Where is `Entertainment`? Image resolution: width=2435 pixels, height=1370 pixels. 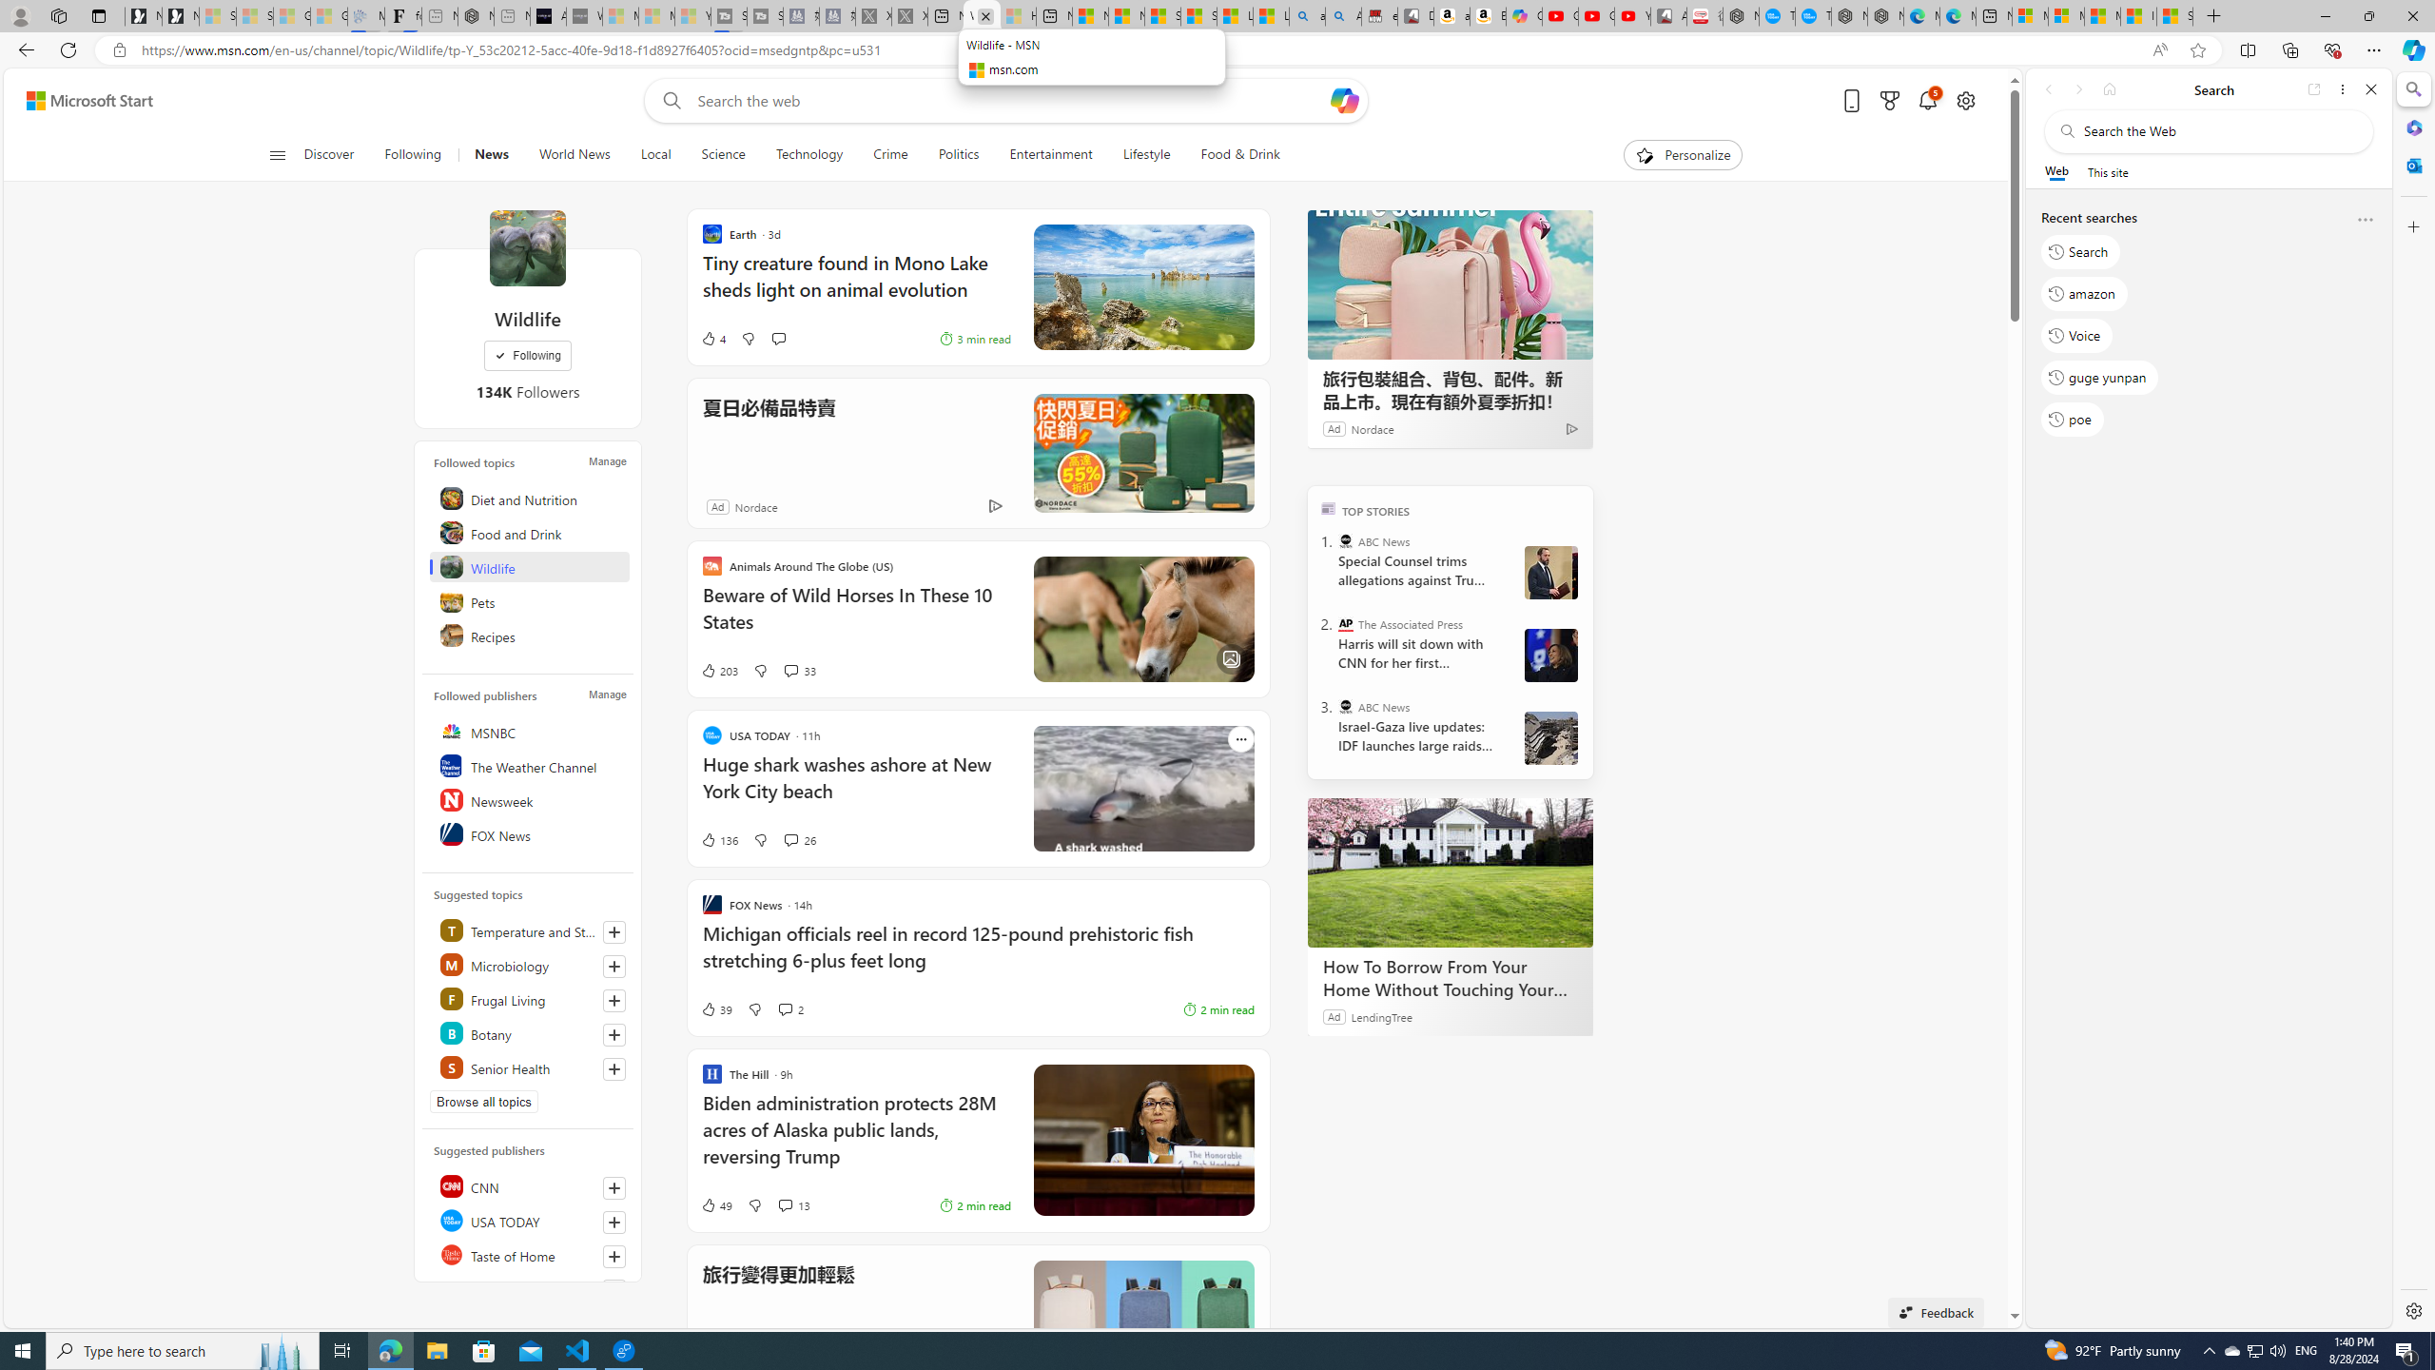
Entertainment is located at coordinates (1050, 155).